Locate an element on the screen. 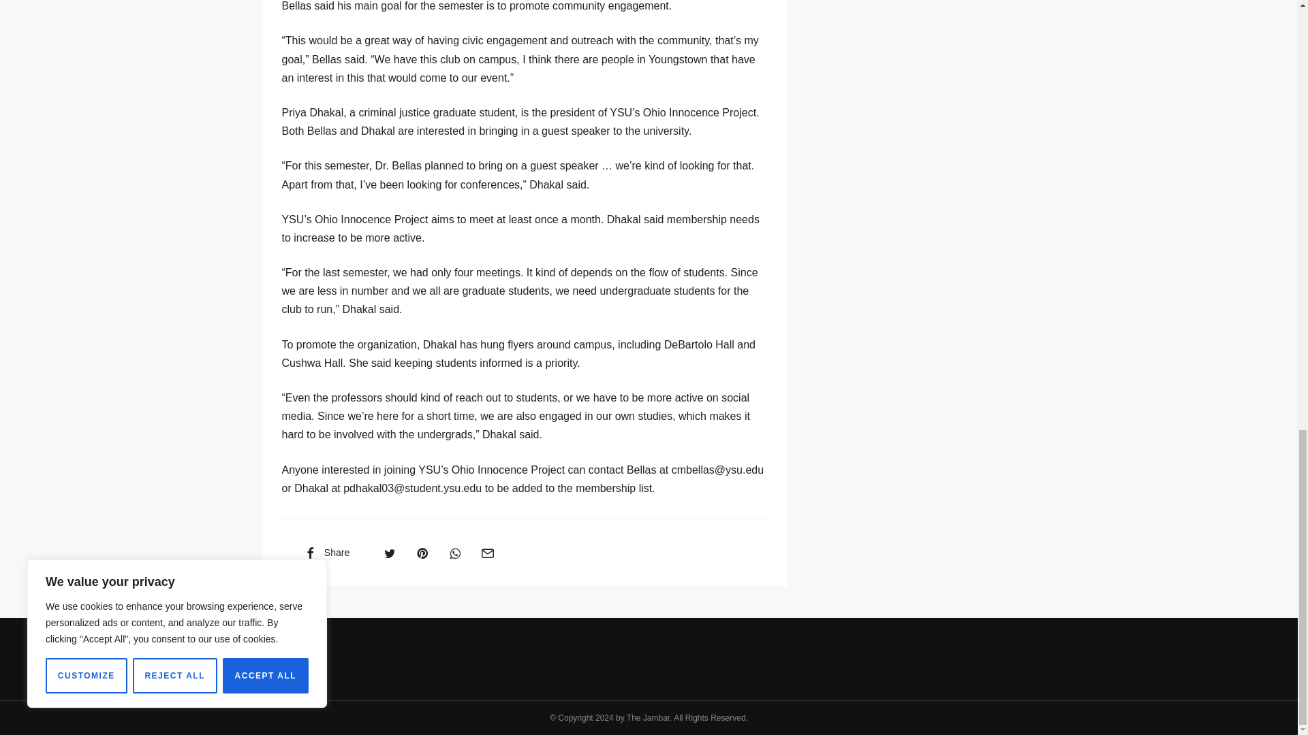  Share on Whatsapp is located at coordinates (455, 552).